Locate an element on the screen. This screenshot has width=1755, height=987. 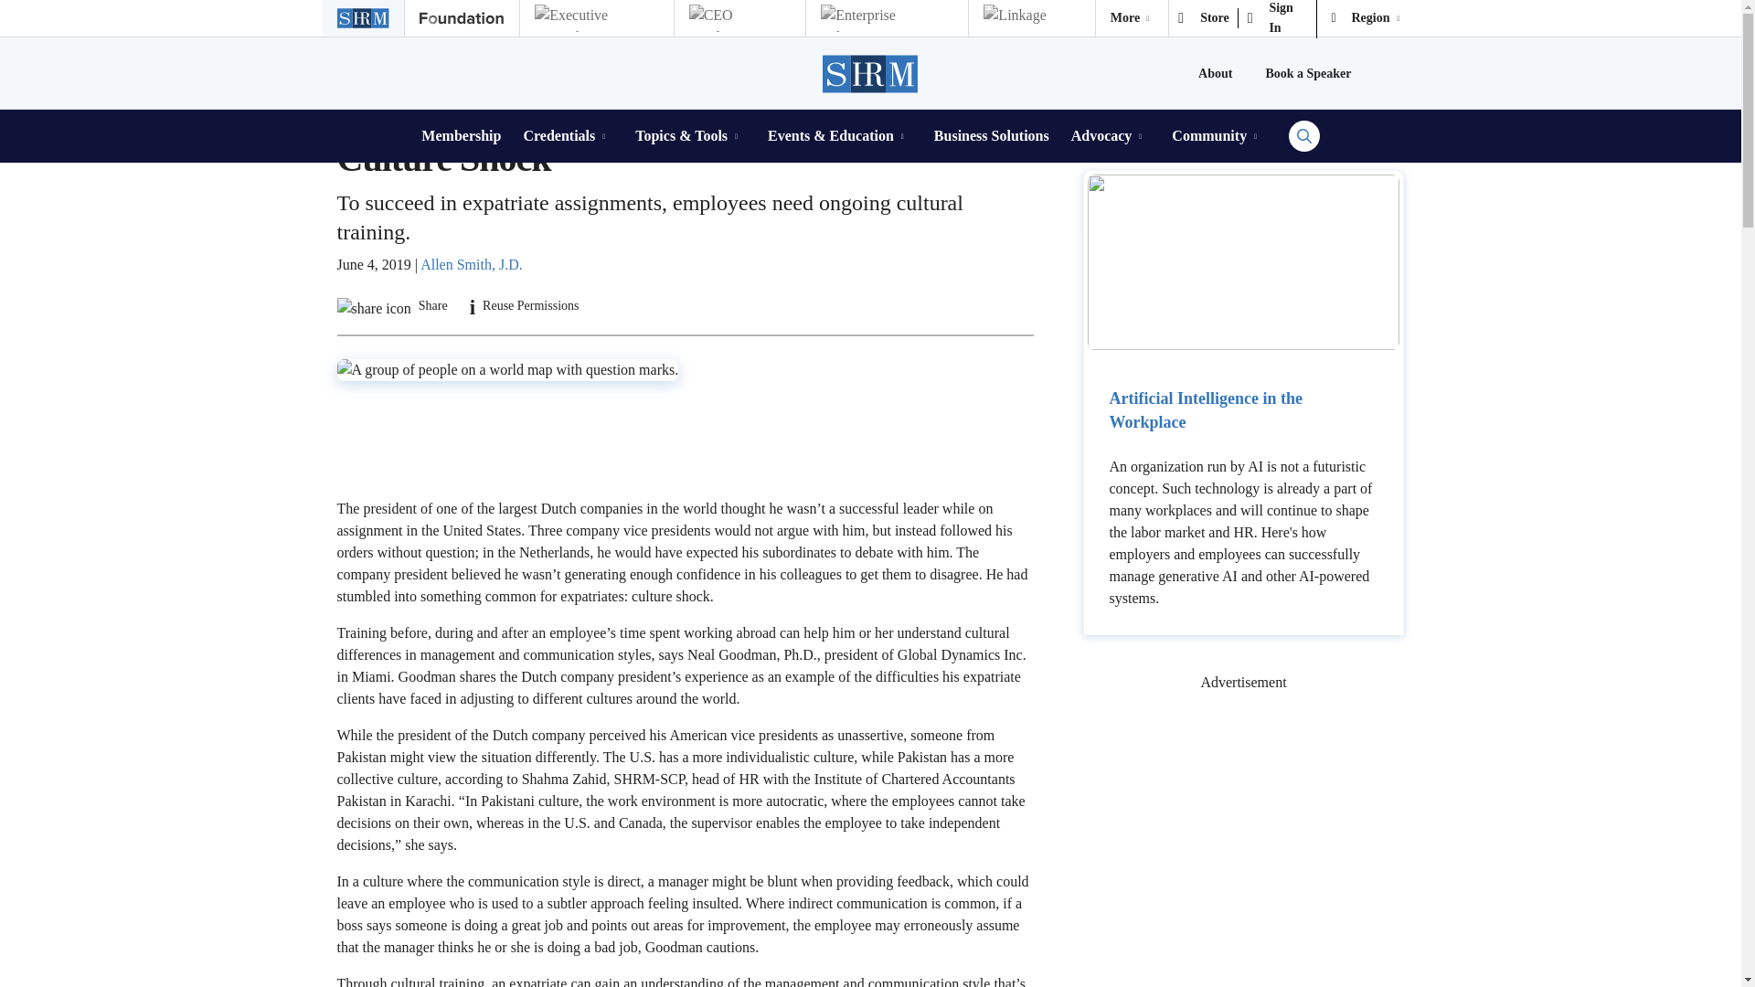
Sign In is located at coordinates (1278, 18).